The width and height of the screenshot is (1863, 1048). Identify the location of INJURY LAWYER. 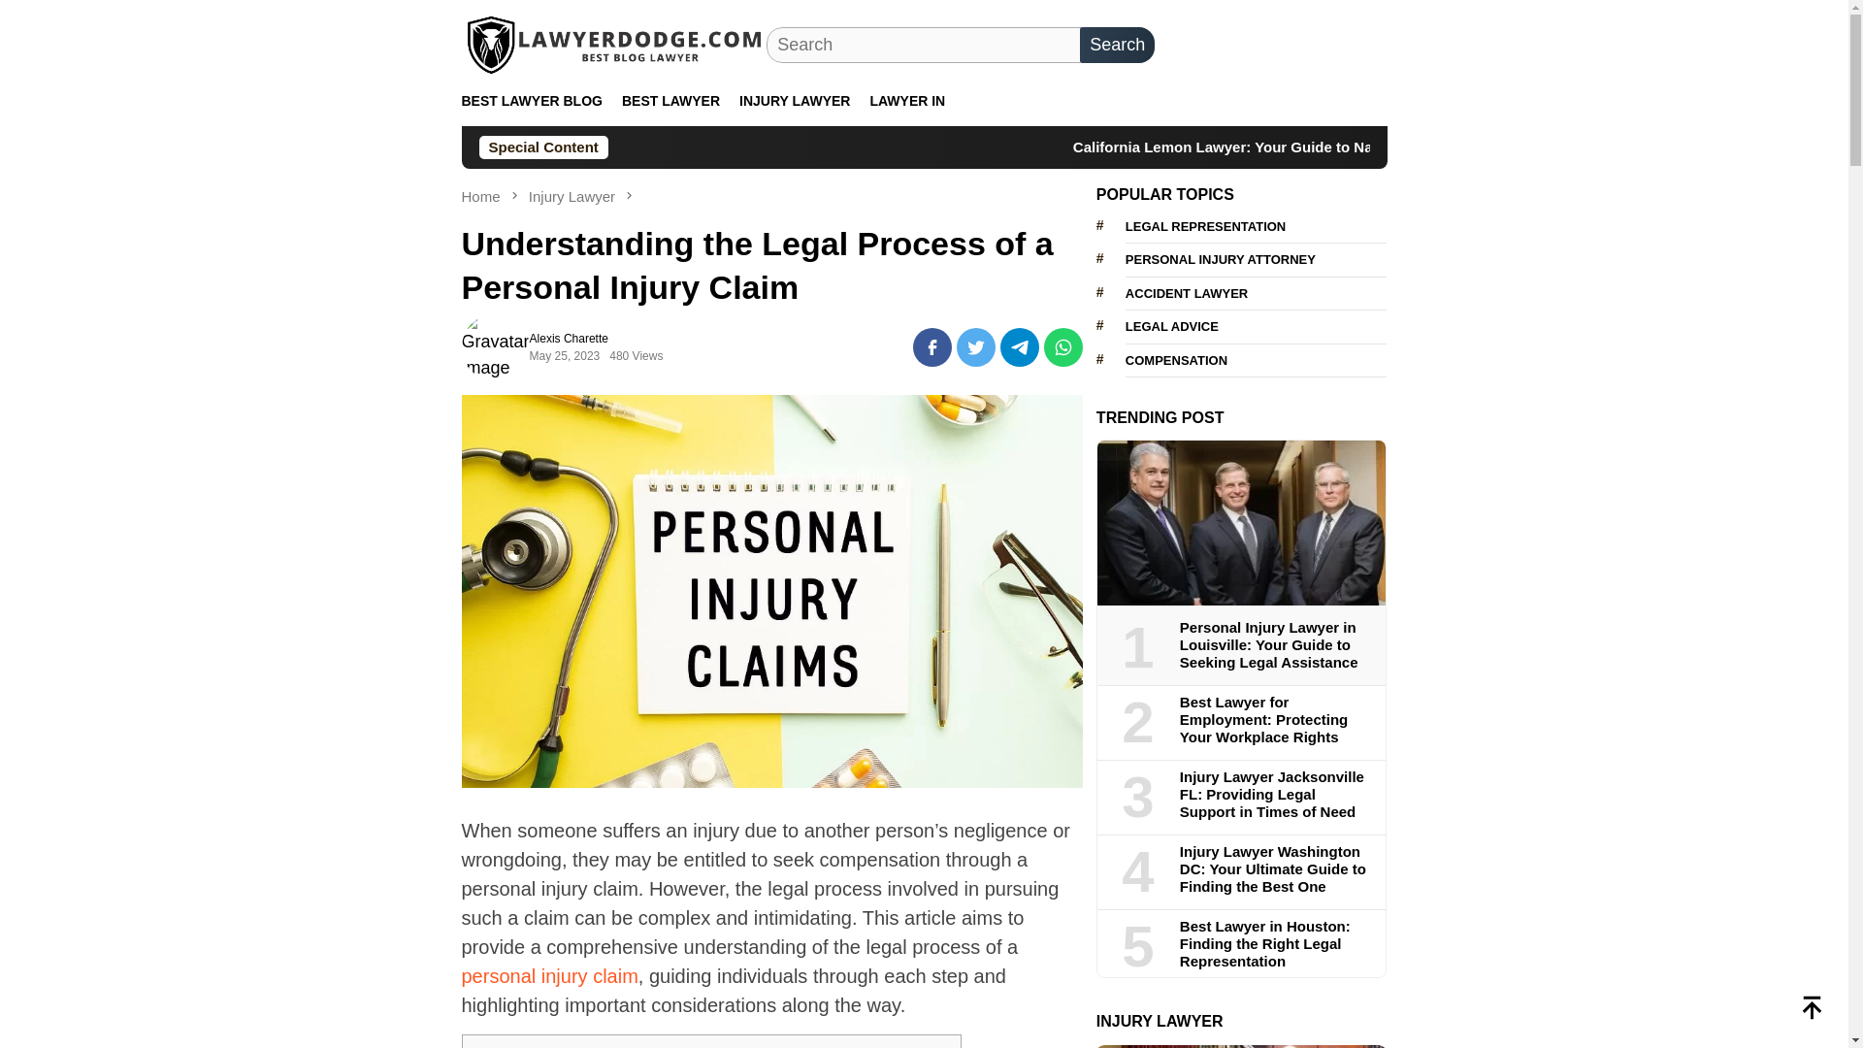
(794, 101).